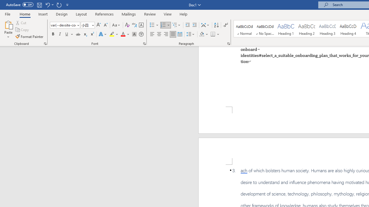  Describe the element at coordinates (59, 5) in the screenshot. I see `Repeat Style` at that location.